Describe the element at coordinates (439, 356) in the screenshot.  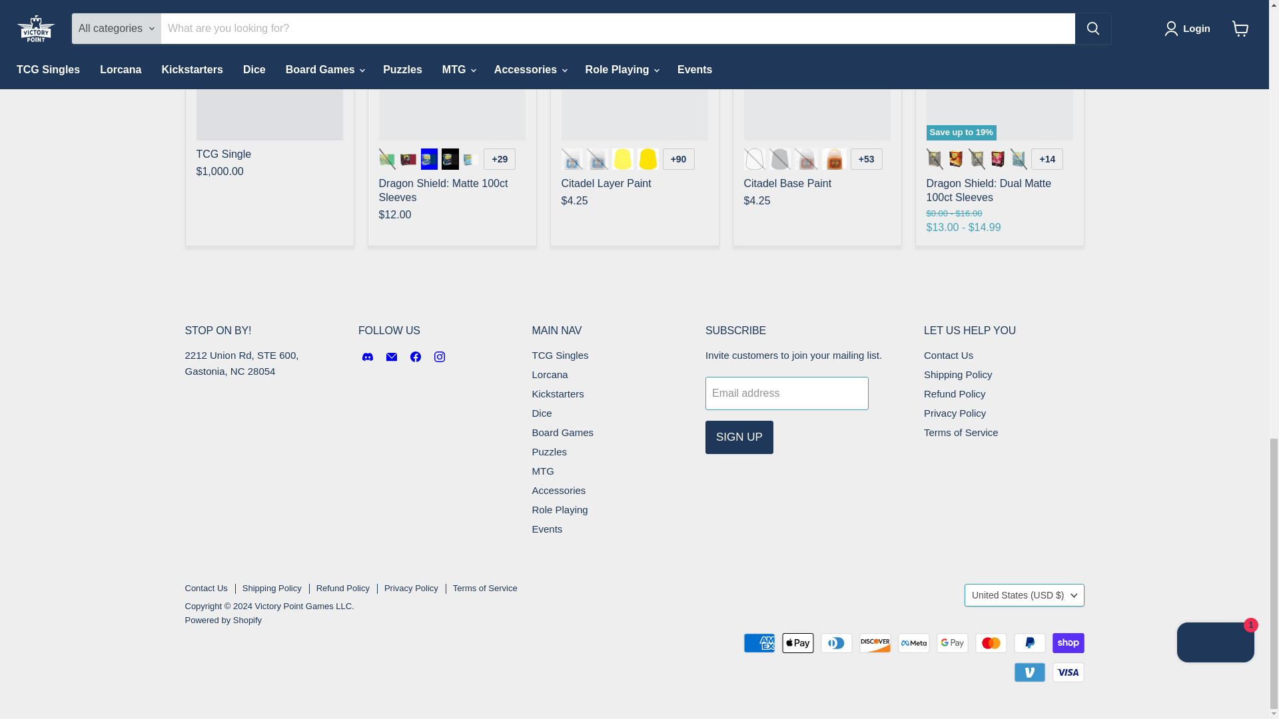
I see `Instagram` at that location.